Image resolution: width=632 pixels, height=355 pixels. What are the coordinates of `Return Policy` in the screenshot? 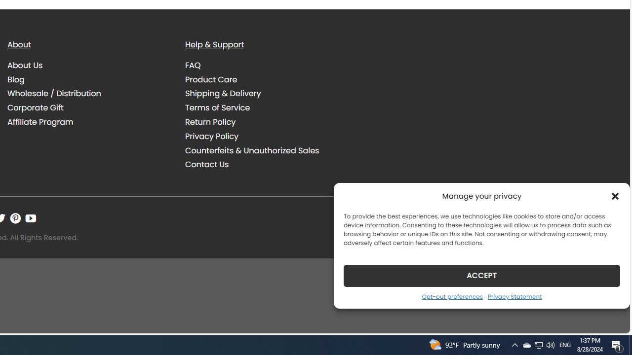 It's located at (267, 122).